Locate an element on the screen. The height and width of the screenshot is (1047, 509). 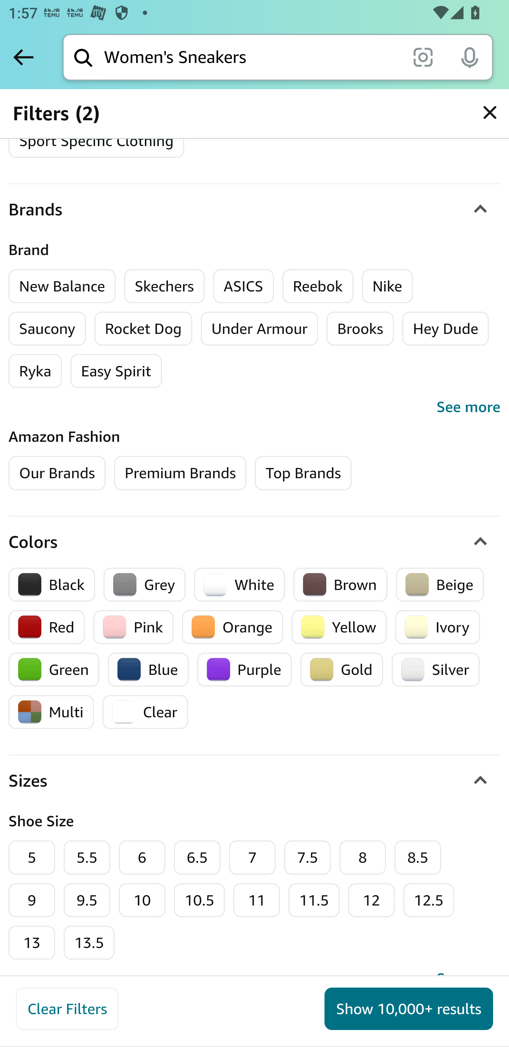
13.5 is located at coordinates (89, 943).